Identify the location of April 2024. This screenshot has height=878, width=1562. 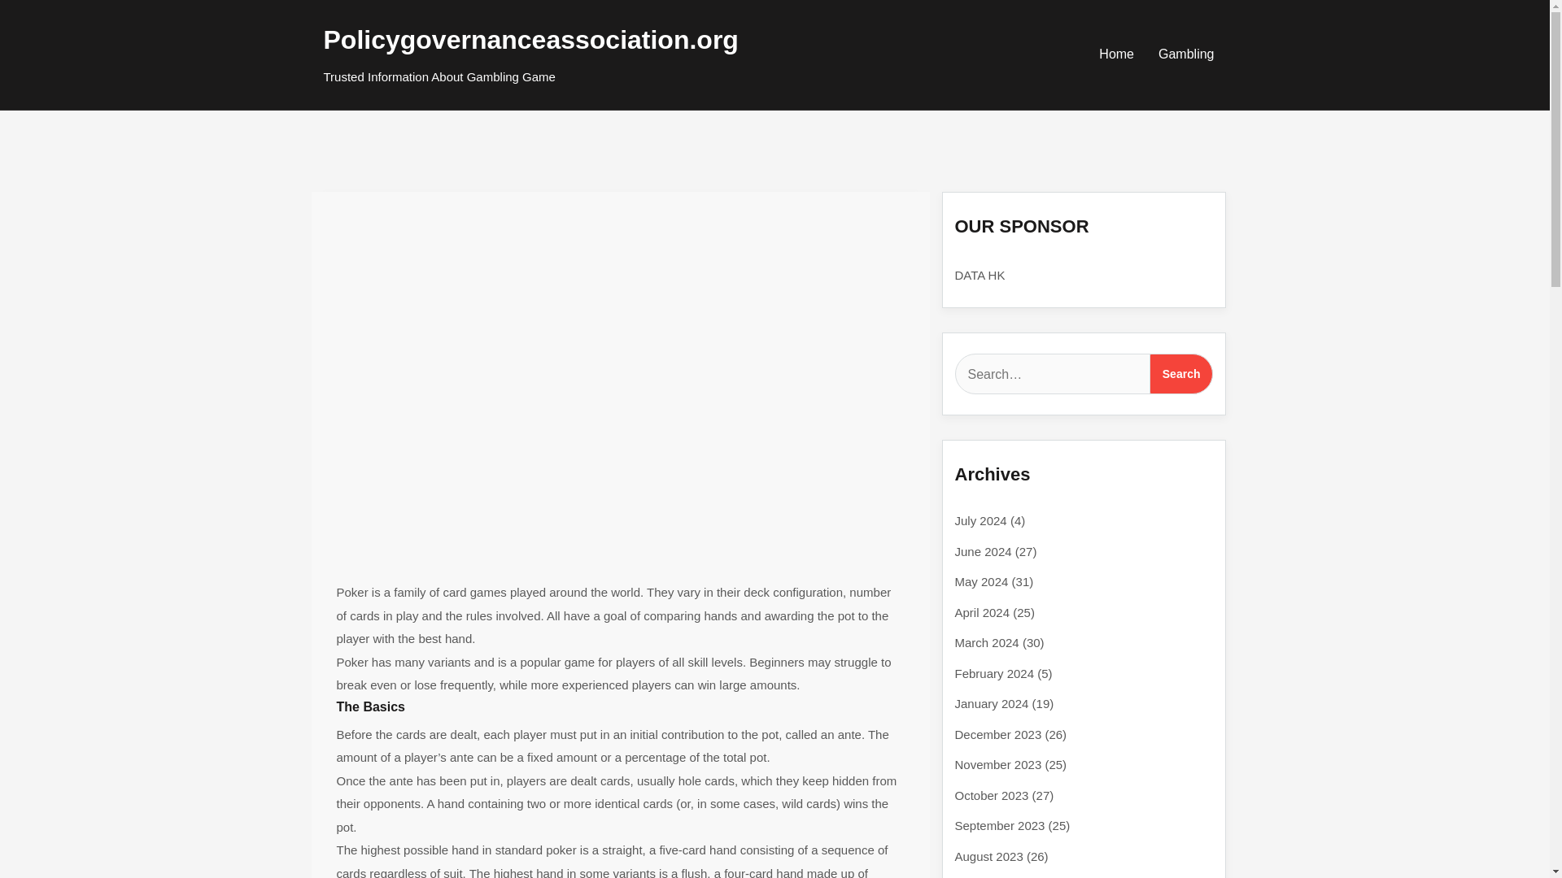
(983, 611).